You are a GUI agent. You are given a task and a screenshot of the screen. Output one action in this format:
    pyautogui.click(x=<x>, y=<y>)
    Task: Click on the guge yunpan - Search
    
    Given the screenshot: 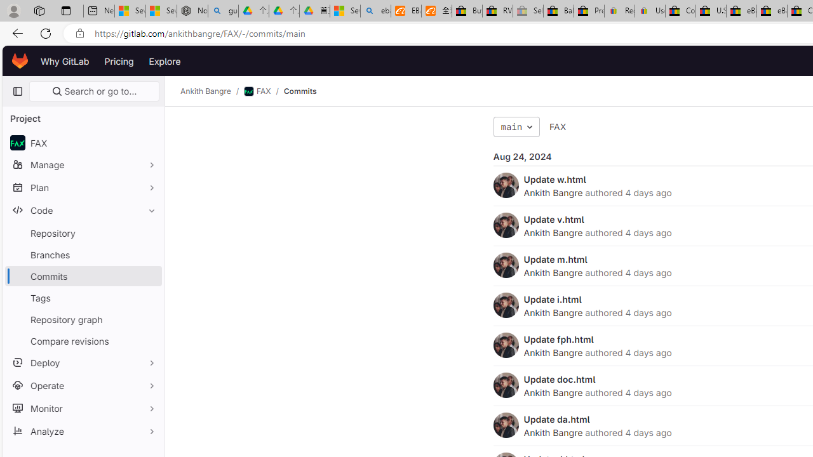 What is the action you would take?
    pyautogui.click(x=223, y=11)
    